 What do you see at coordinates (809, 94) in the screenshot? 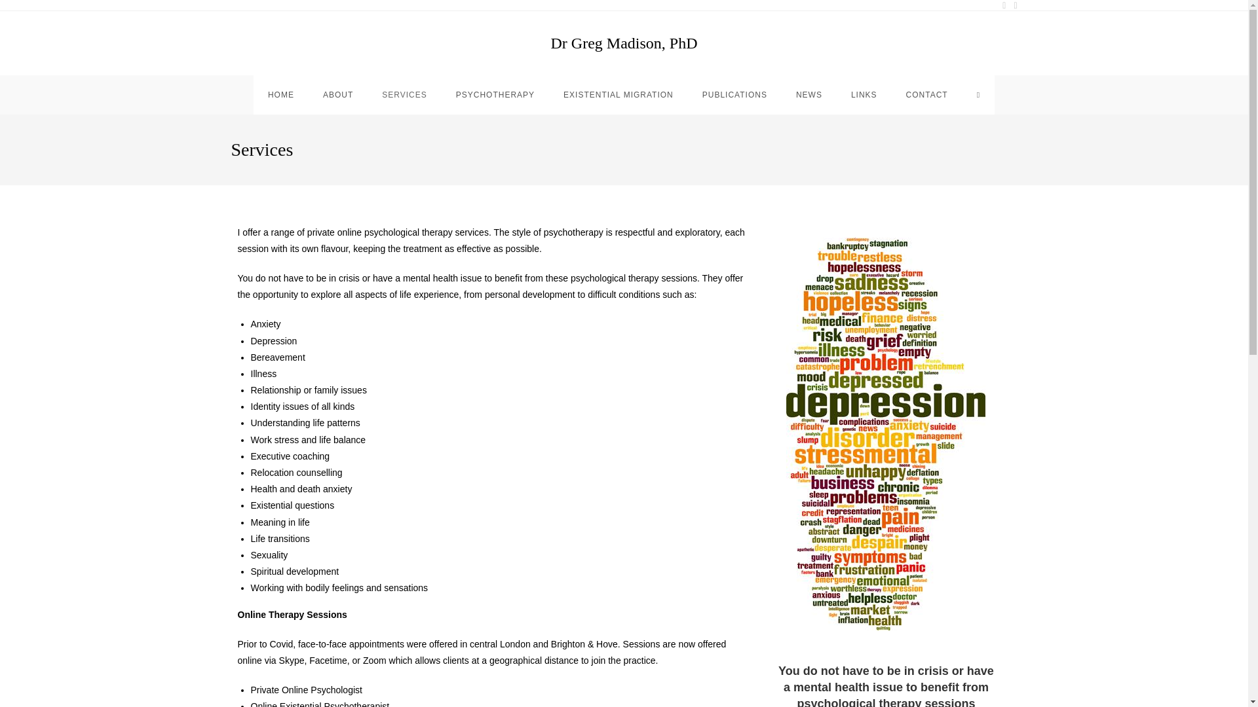
I see `NEWS` at bounding box center [809, 94].